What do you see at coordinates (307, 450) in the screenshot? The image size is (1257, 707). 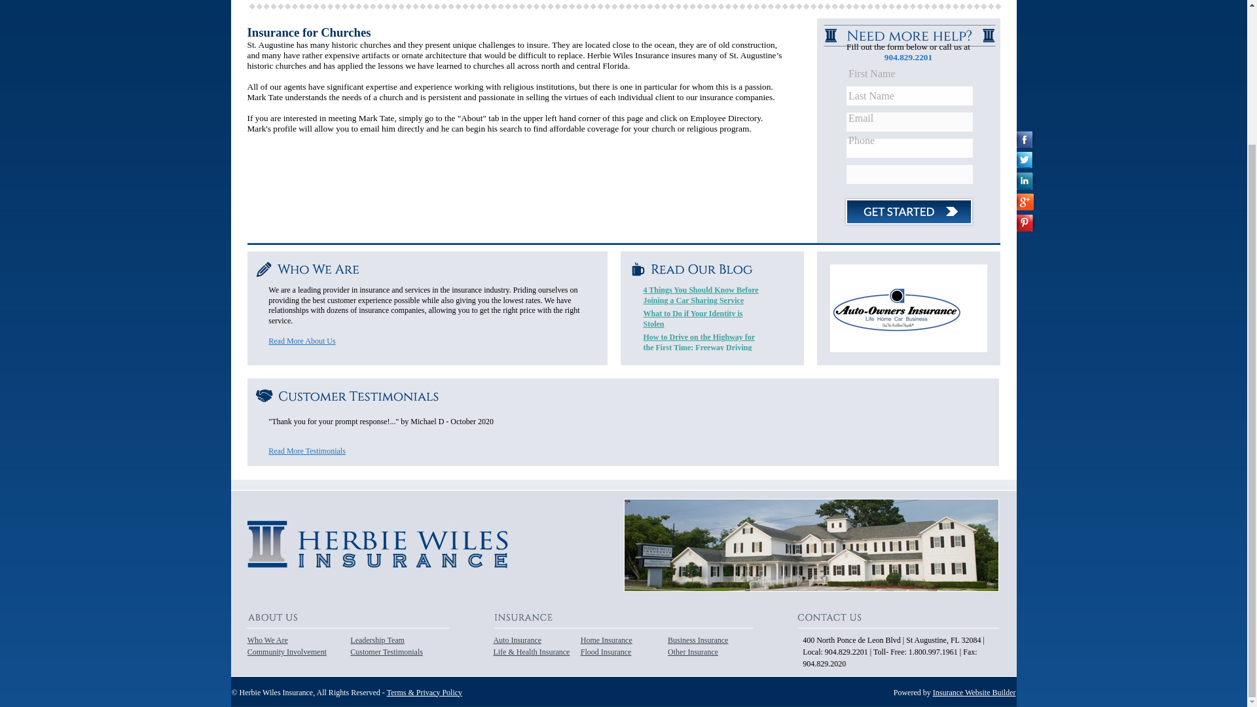 I see `Read More Testimonials` at bounding box center [307, 450].